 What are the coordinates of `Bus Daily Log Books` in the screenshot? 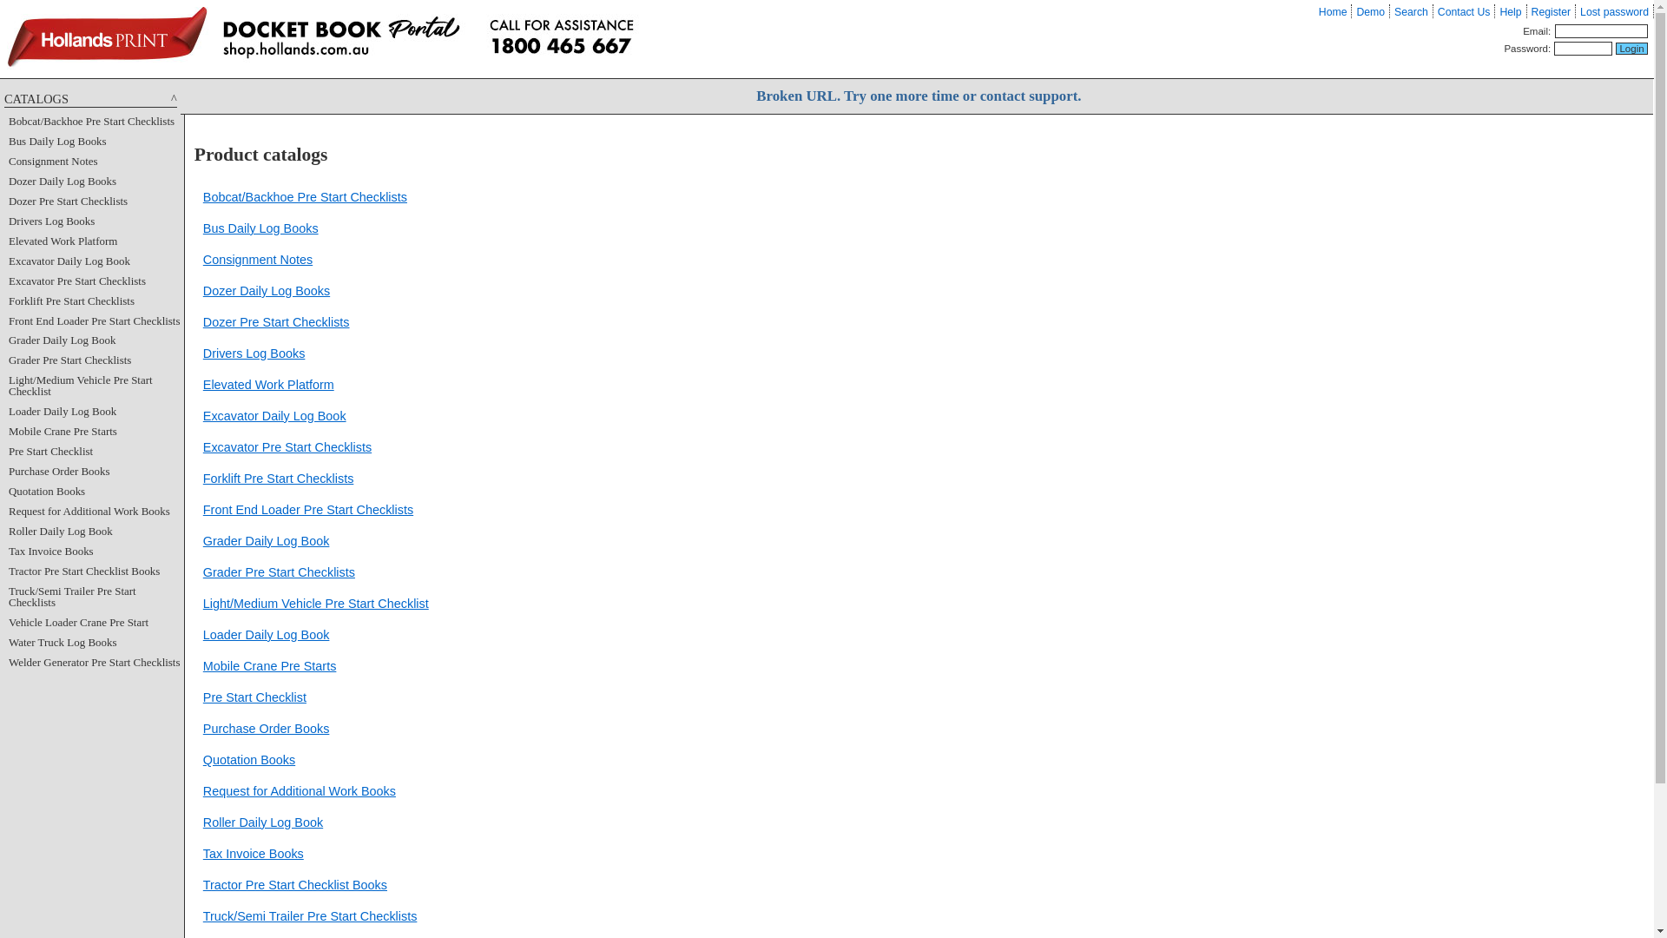 It's located at (260, 228).